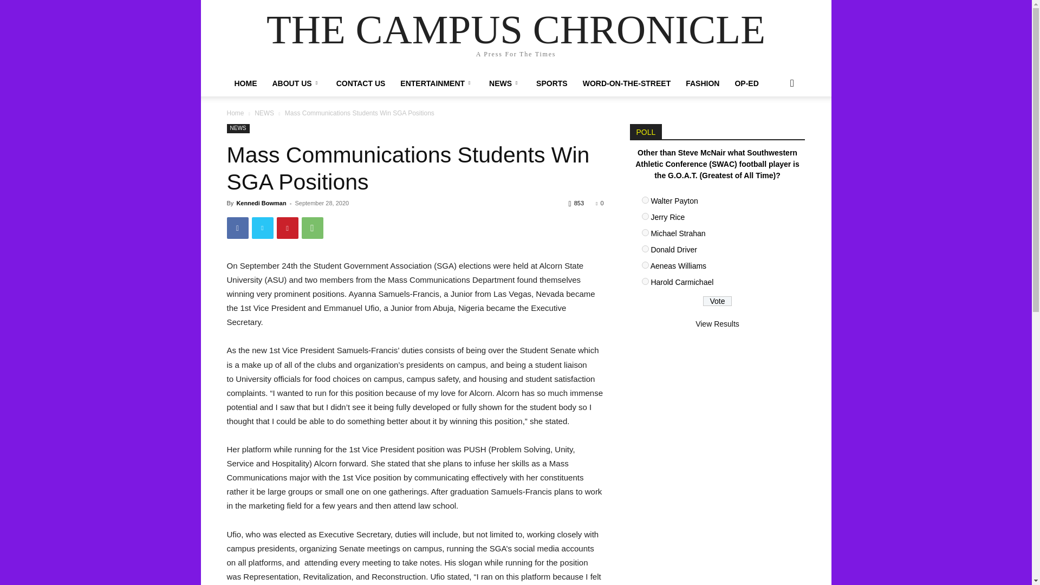 This screenshot has width=1040, height=585. I want to click on THE CAMPUS CHRONICLE, so click(516, 29).